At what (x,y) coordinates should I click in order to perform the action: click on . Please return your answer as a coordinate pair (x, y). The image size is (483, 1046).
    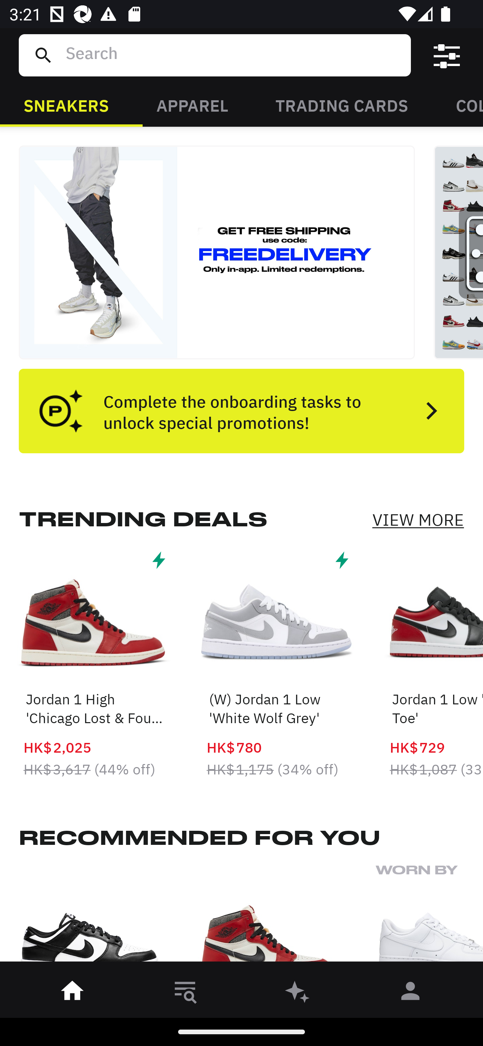
    Looking at the image, I should click on (447, 55).